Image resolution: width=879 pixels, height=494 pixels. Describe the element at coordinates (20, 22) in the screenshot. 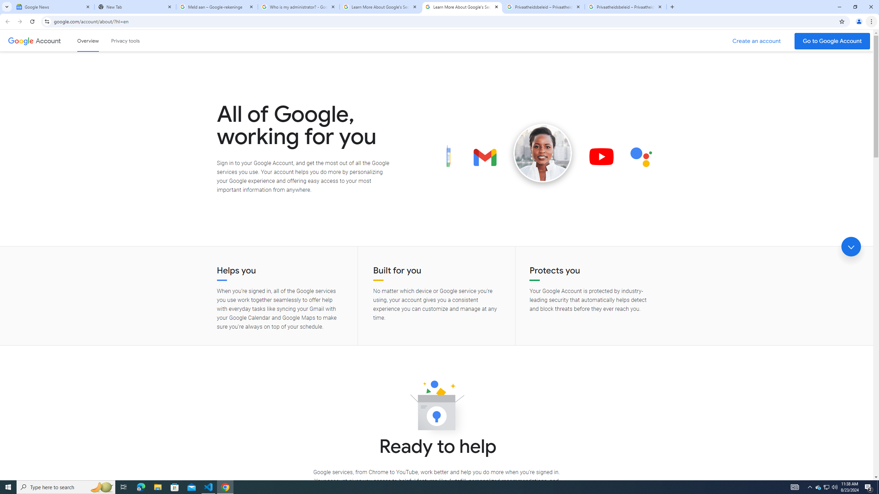

I see `Forward` at that location.